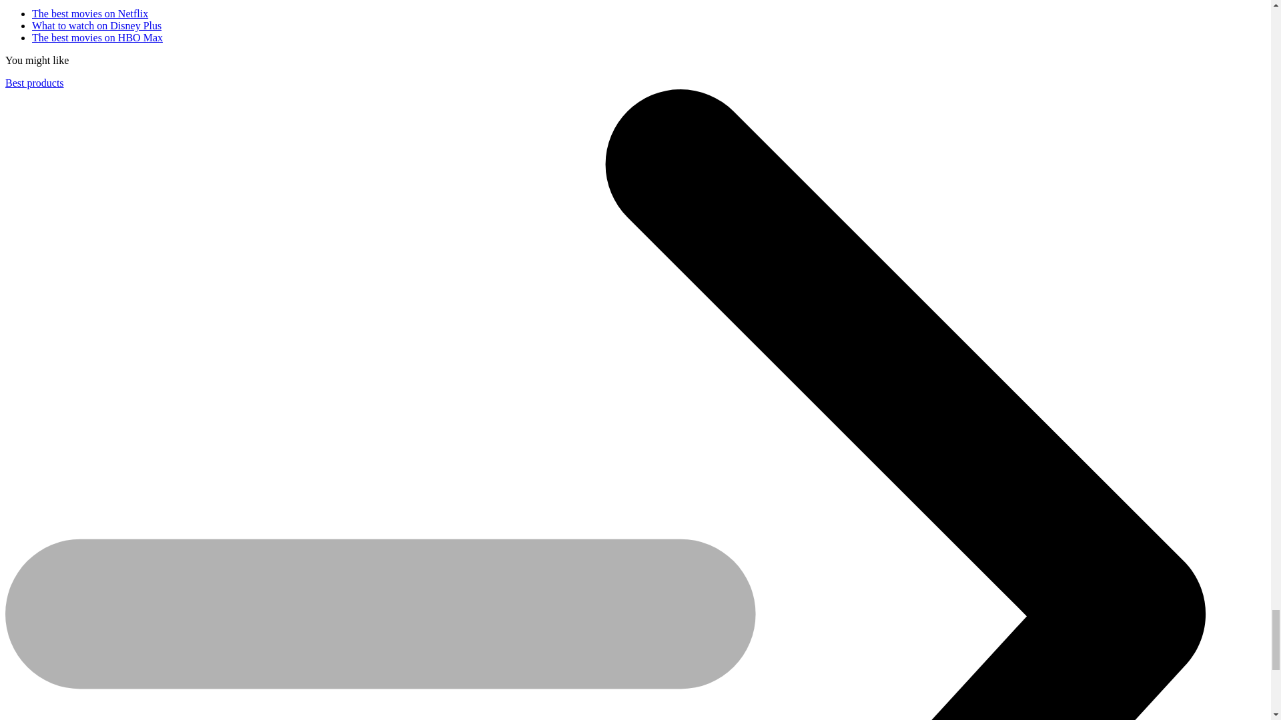  I want to click on What to watch on Disney Plus, so click(96, 25).